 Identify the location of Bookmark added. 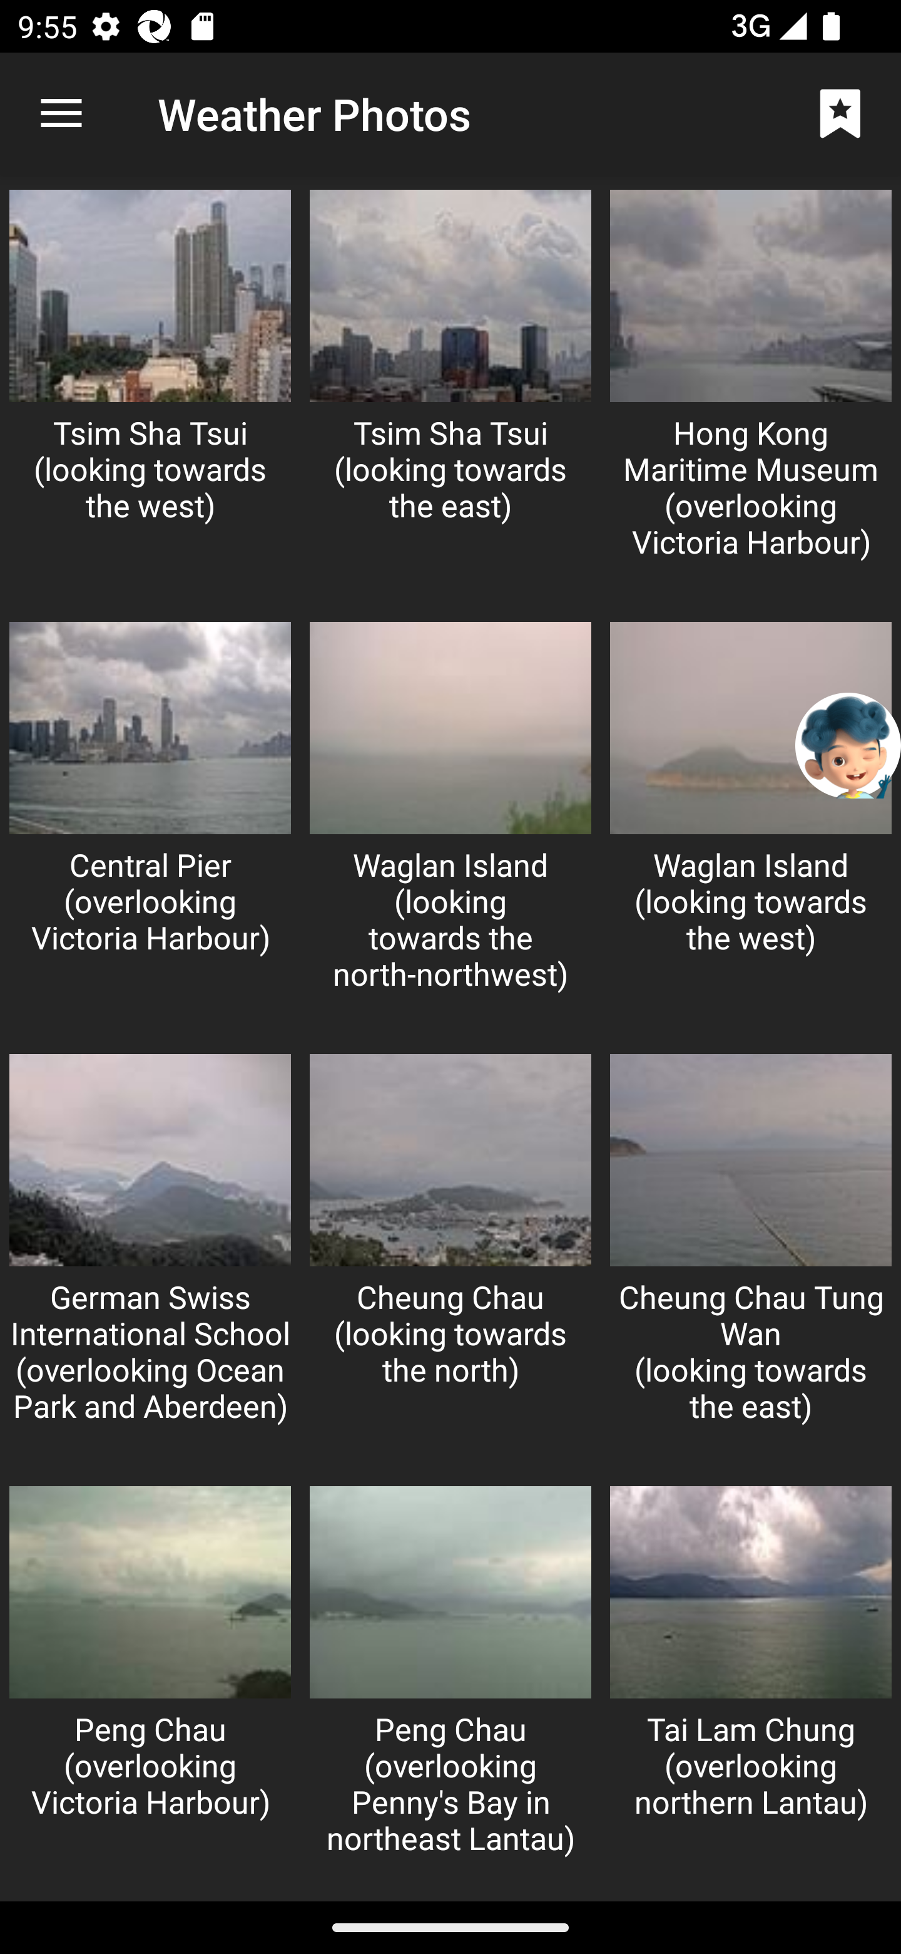
(840, 113).